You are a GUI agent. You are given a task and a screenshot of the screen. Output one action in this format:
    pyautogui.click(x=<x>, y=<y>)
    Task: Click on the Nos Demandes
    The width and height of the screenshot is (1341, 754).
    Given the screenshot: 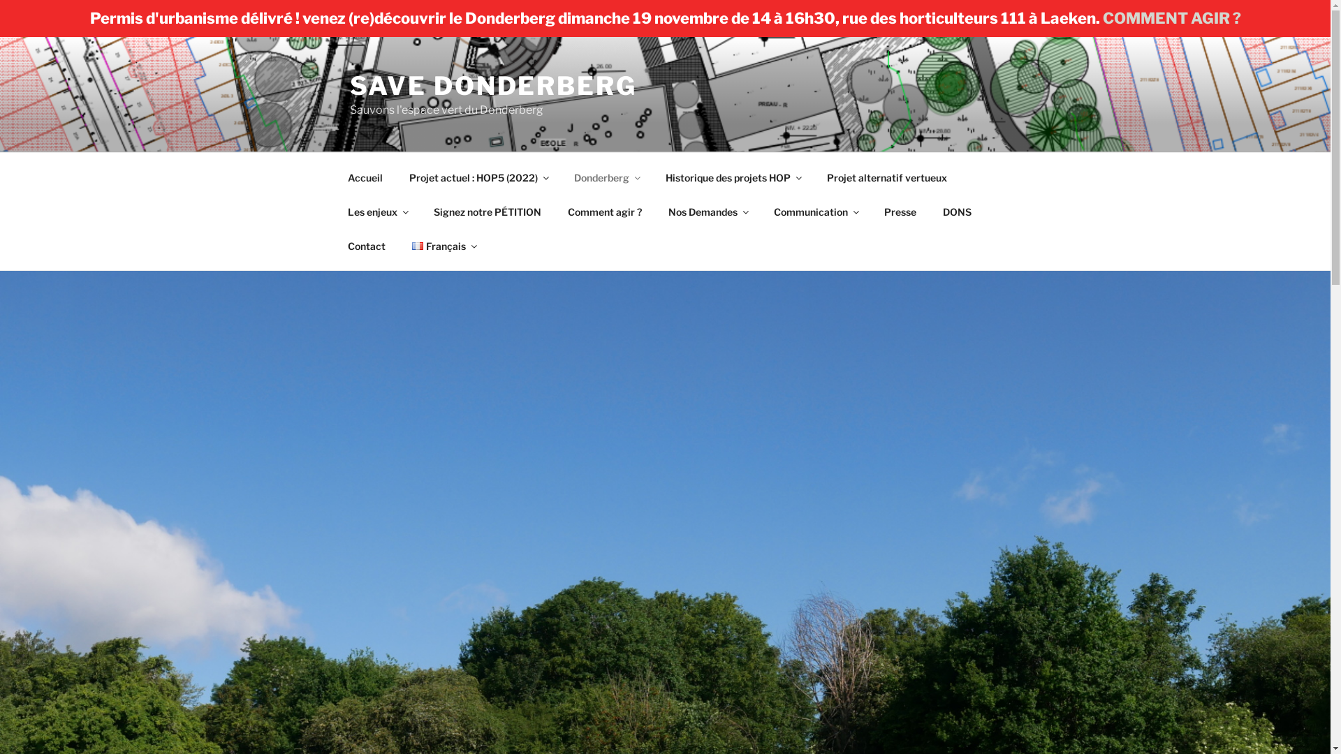 What is the action you would take?
    pyautogui.click(x=708, y=211)
    